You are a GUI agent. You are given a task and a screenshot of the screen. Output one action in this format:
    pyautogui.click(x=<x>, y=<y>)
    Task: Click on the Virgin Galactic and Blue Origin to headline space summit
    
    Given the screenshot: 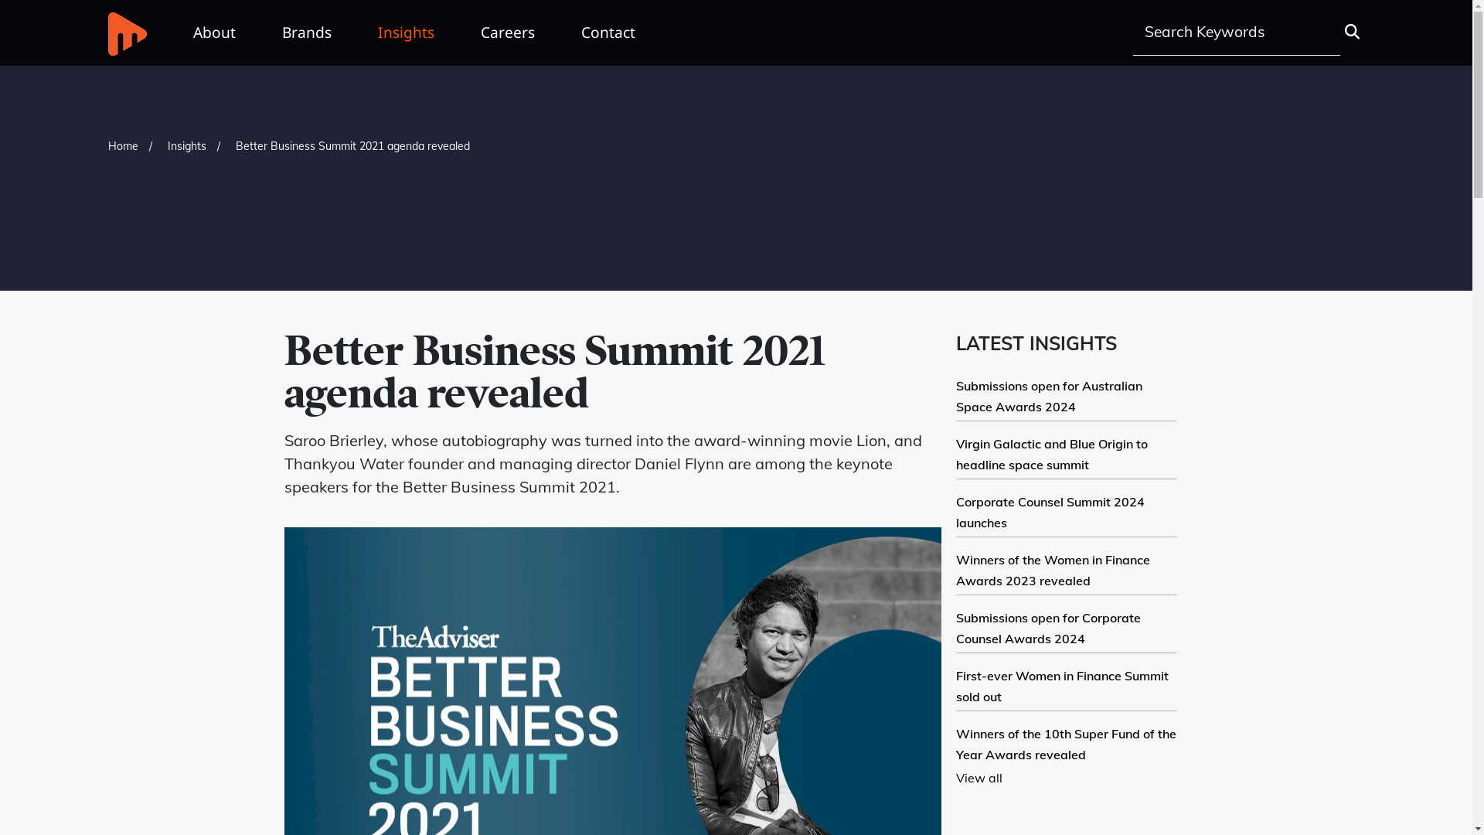 What is the action you would take?
    pyautogui.click(x=1052, y=454)
    